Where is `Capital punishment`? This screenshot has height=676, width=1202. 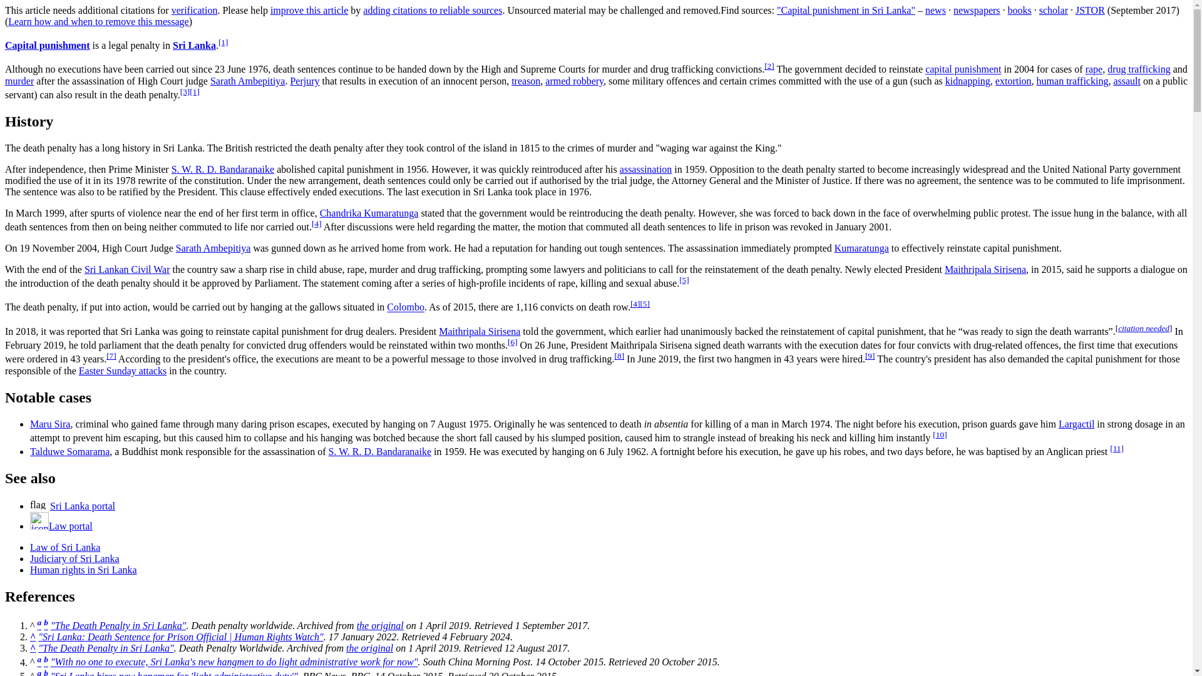 Capital punishment is located at coordinates (48, 45).